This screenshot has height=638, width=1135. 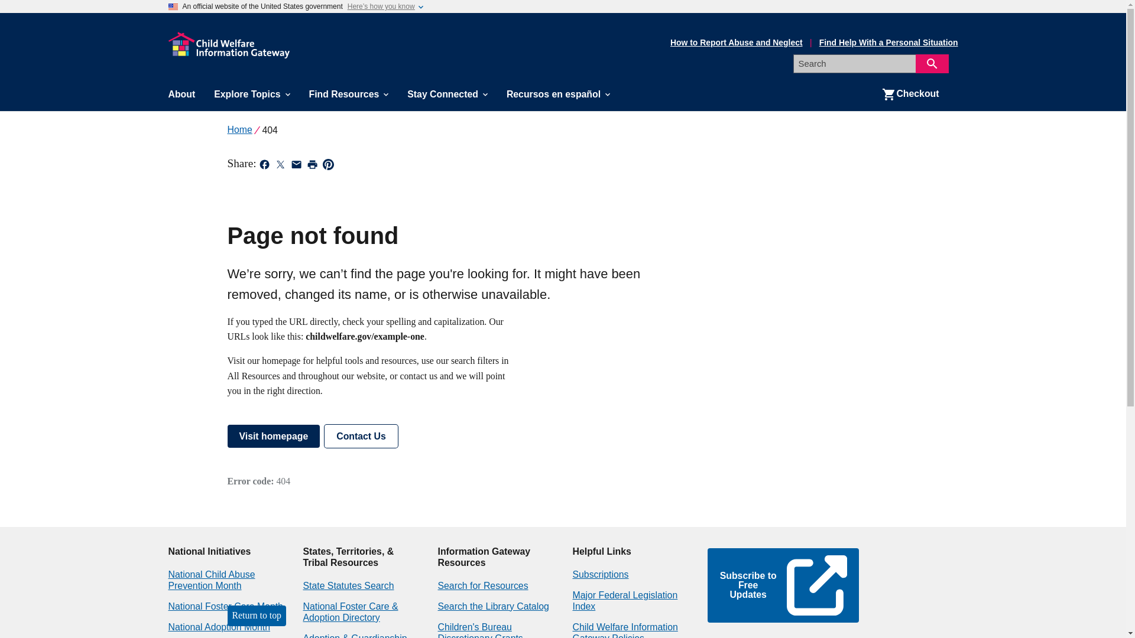 What do you see at coordinates (479, 630) in the screenshot?
I see `Children's Bureau Discretionary Grants` at bounding box center [479, 630].